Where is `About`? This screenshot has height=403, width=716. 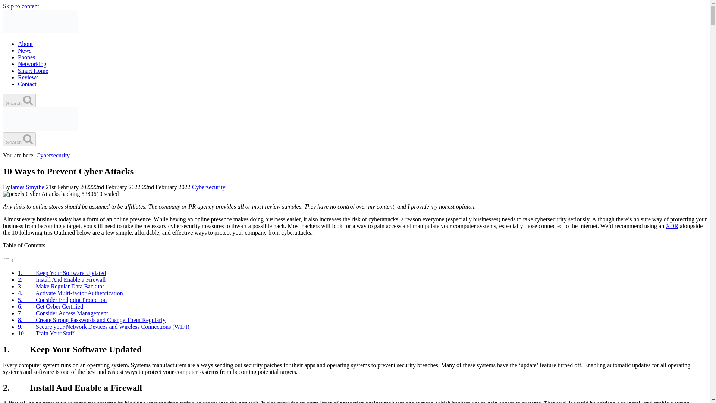 About is located at coordinates (25, 44).